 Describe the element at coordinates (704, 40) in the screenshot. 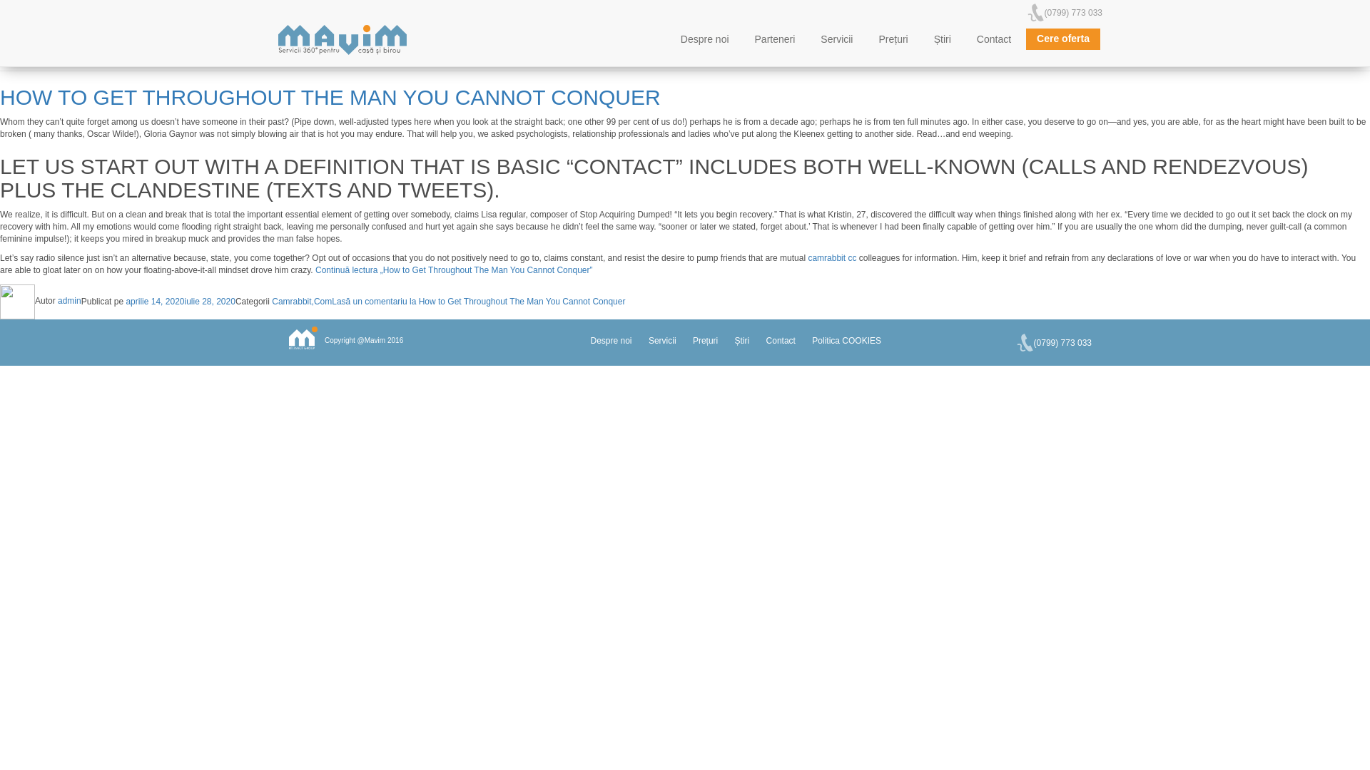

I see `Despre noi` at that location.